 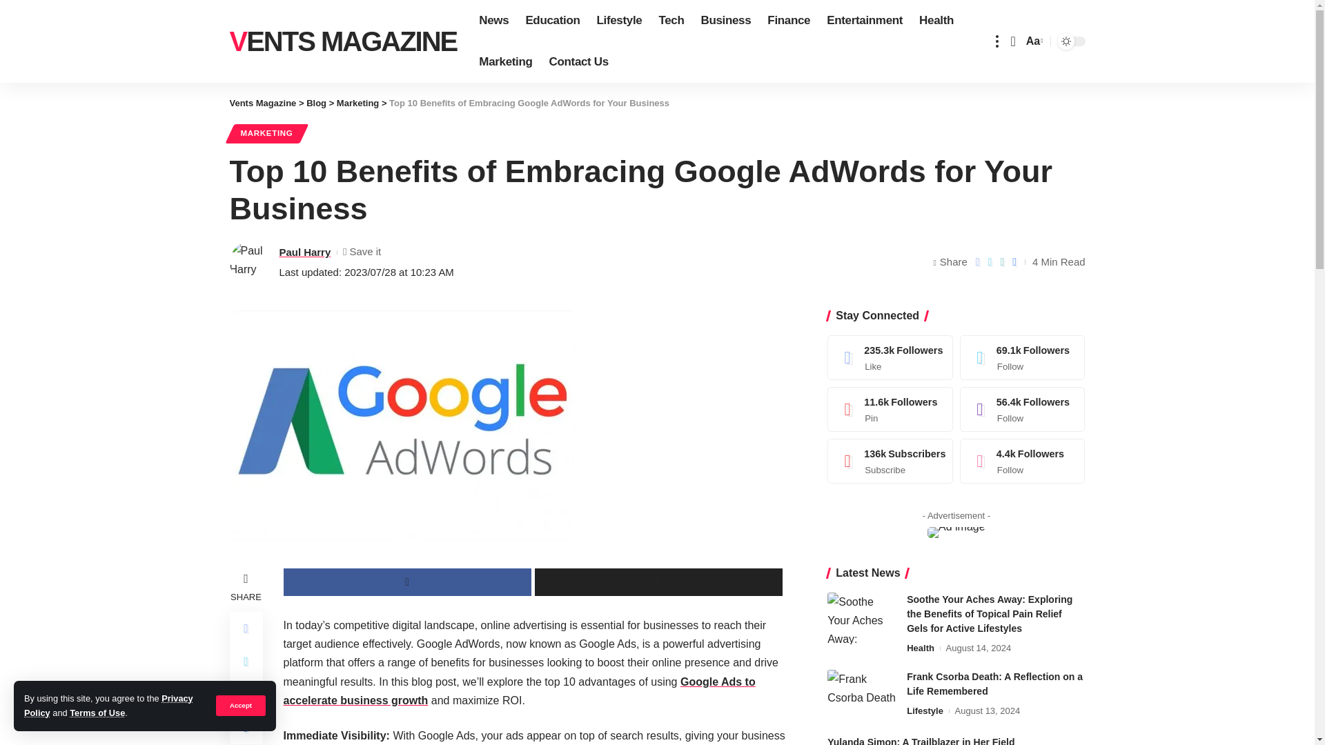 I want to click on Marketing, so click(x=505, y=62).